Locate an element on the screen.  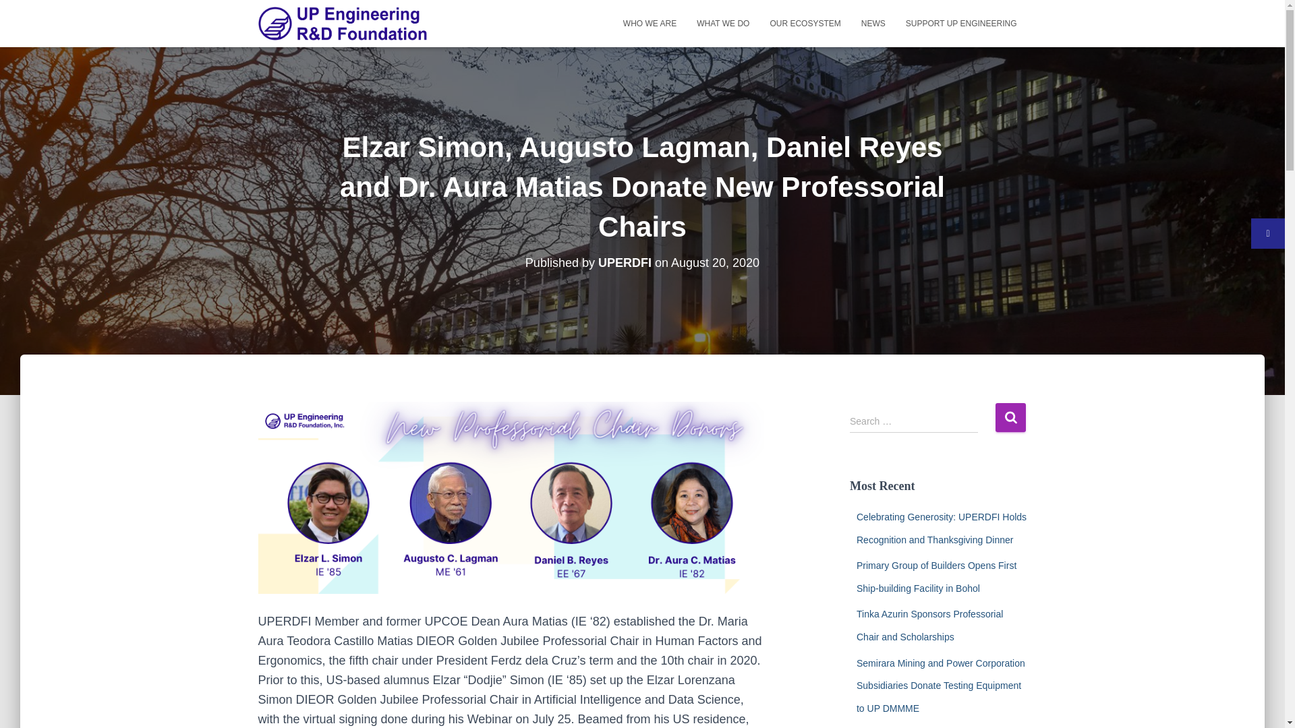
Who We Are is located at coordinates (649, 23).